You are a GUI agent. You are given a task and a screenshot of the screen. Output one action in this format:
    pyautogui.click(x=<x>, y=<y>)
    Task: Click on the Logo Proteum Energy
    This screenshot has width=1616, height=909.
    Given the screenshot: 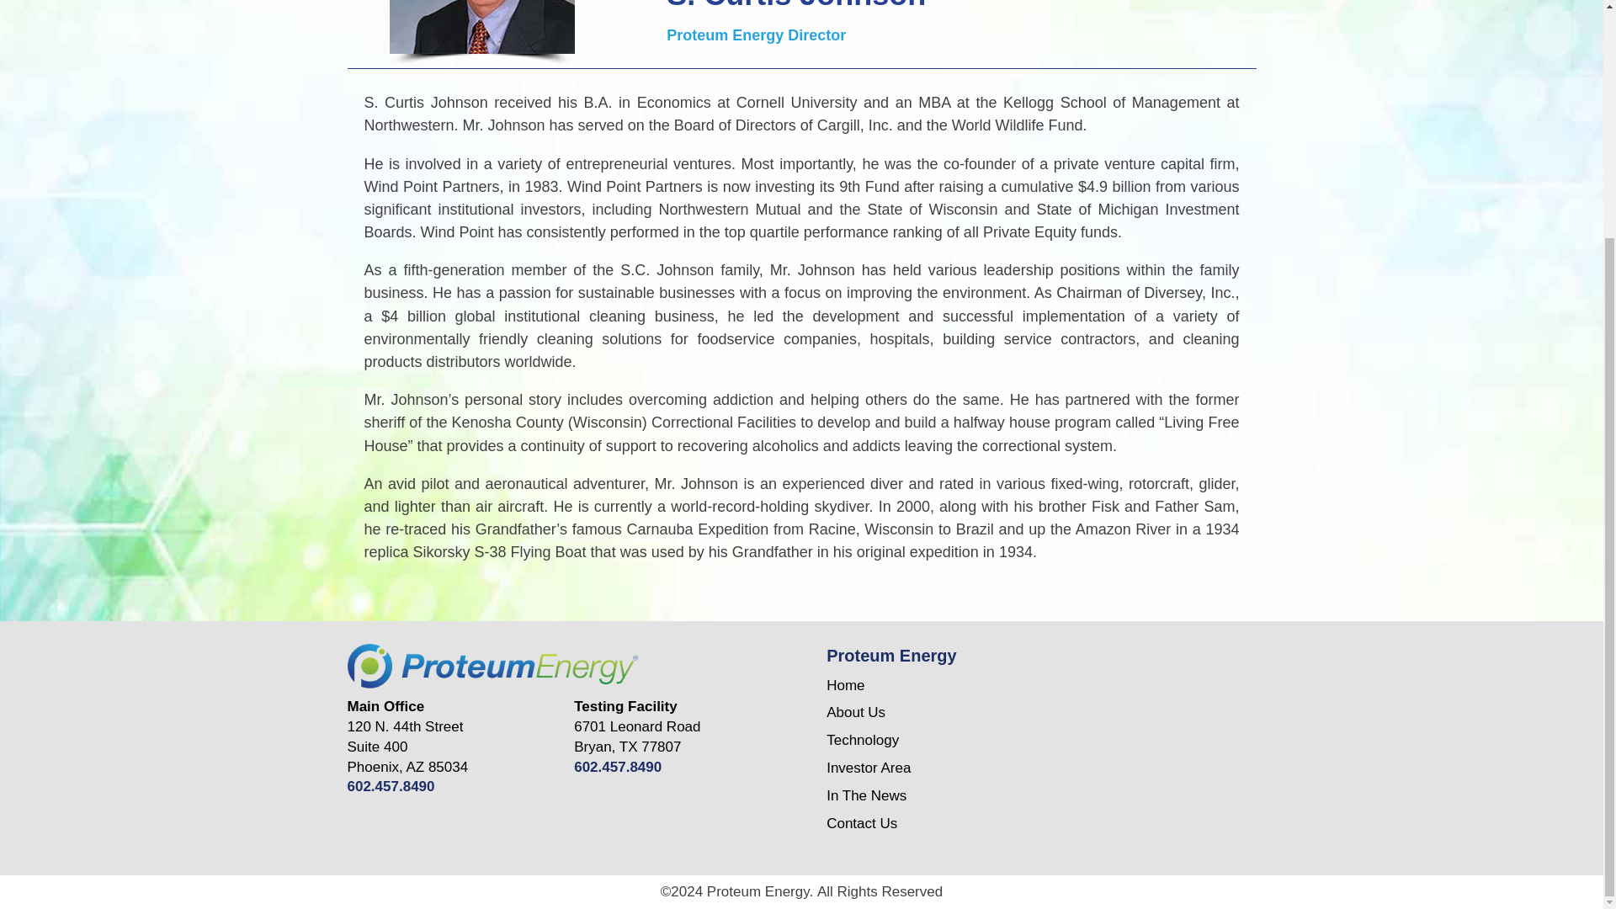 What is the action you would take?
    pyautogui.click(x=845, y=685)
    